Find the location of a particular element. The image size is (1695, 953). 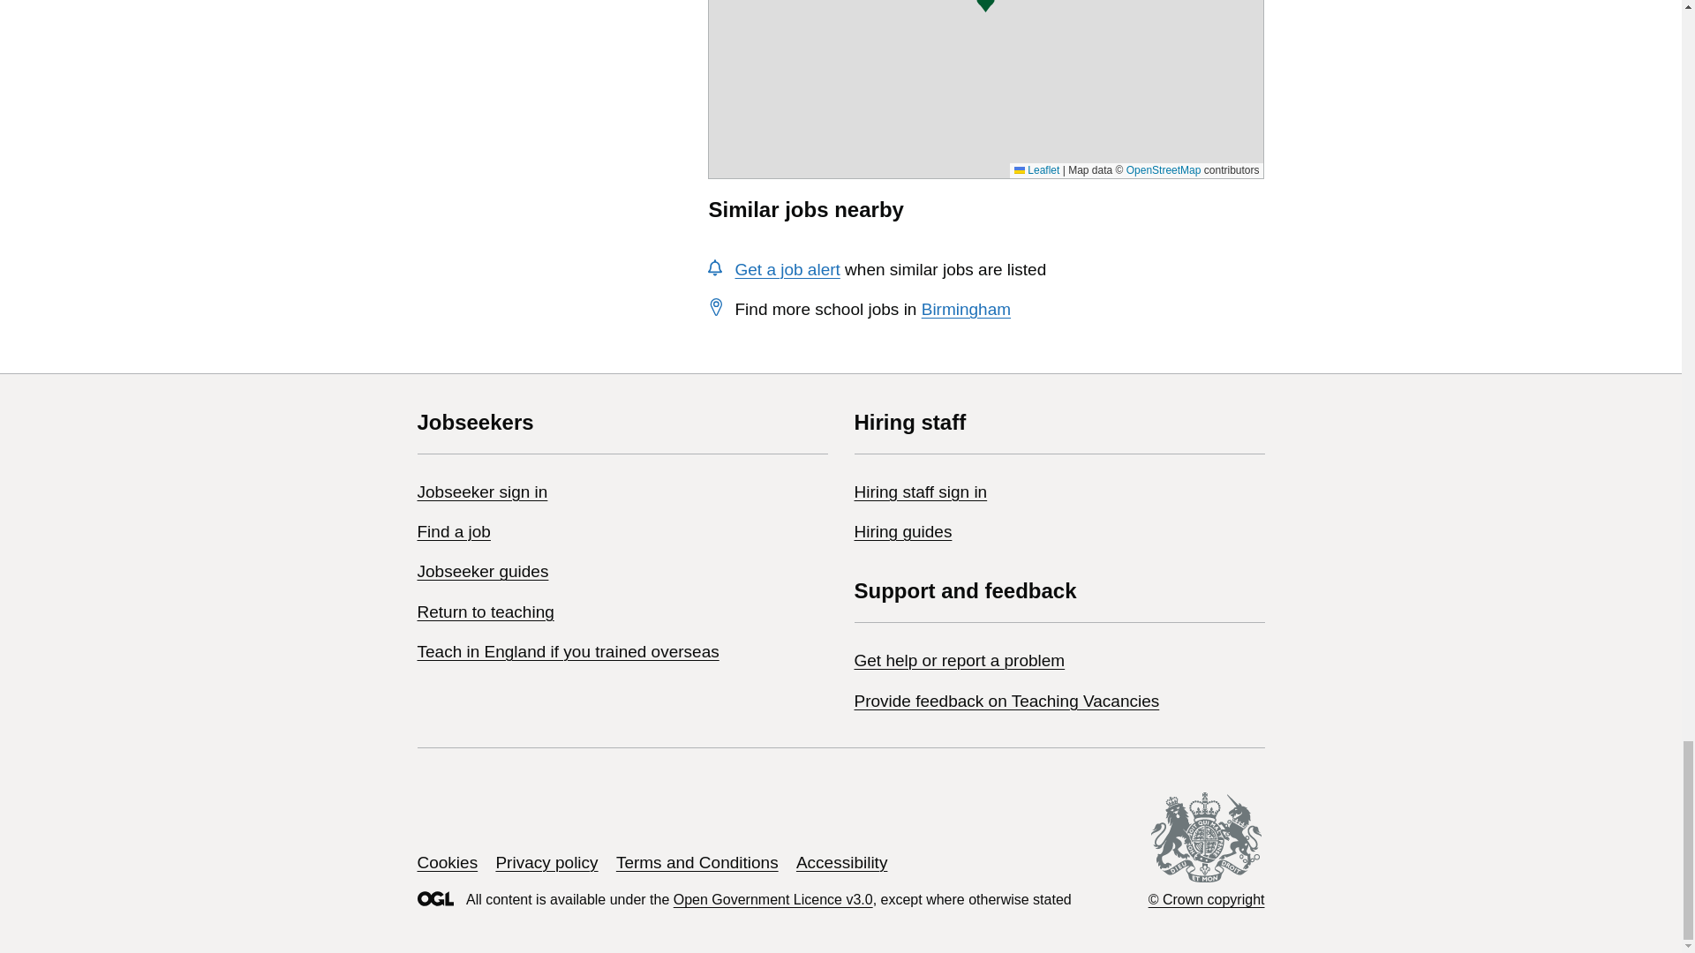

Open Government Licence v3.0 is located at coordinates (772, 899).